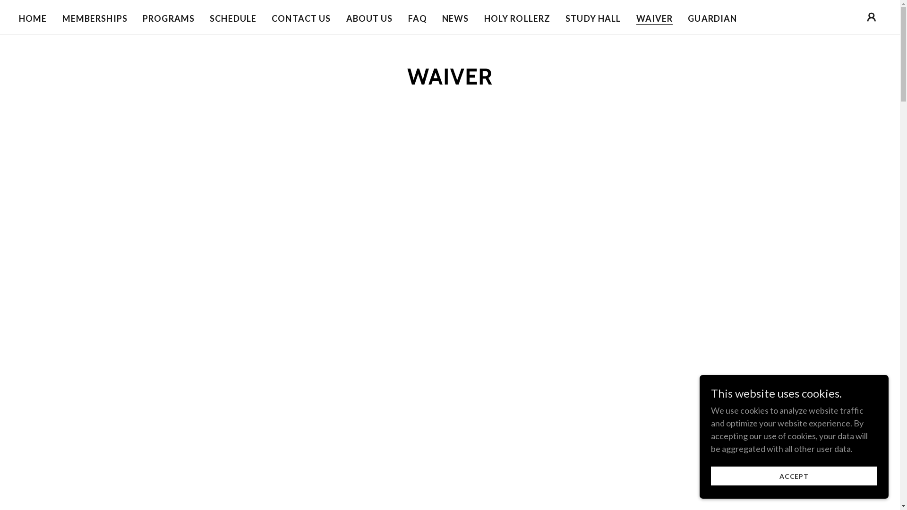 The height and width of the screenshot is (510, 907). What do you see at coordinates (418, 18) in the screenshot?
I see `FAQ` at bounding box center [418, 18].